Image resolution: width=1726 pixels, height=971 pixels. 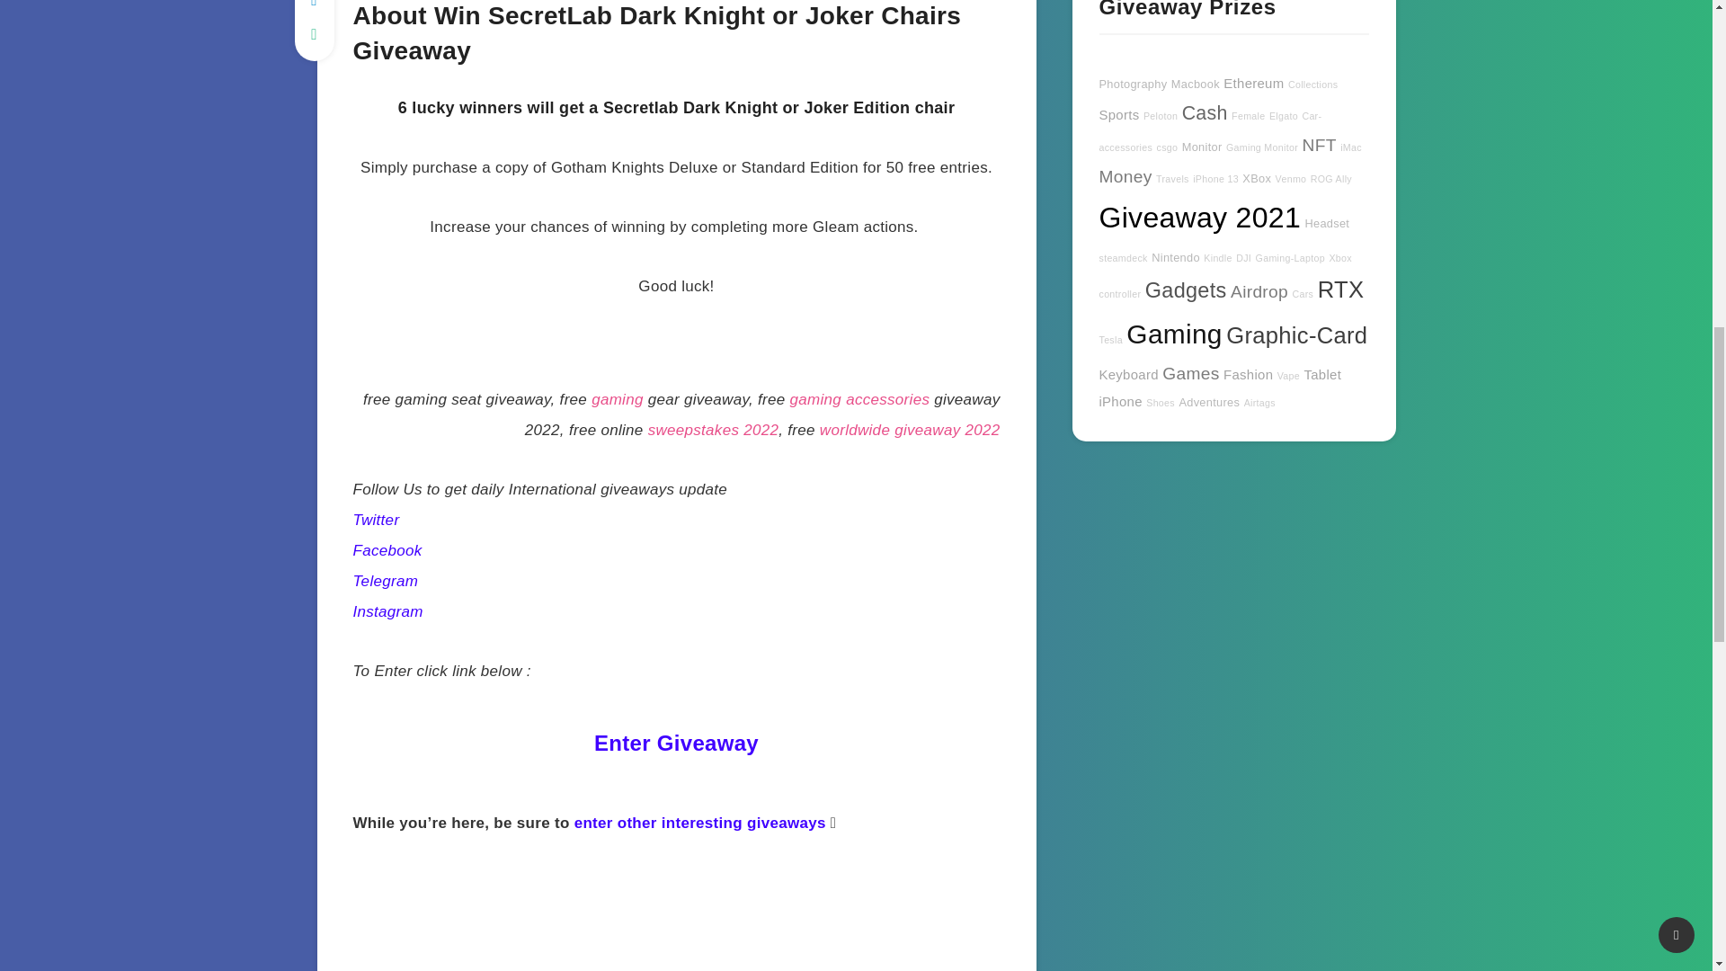 I want to click on gaming accessories, so click(x=859, y=399).